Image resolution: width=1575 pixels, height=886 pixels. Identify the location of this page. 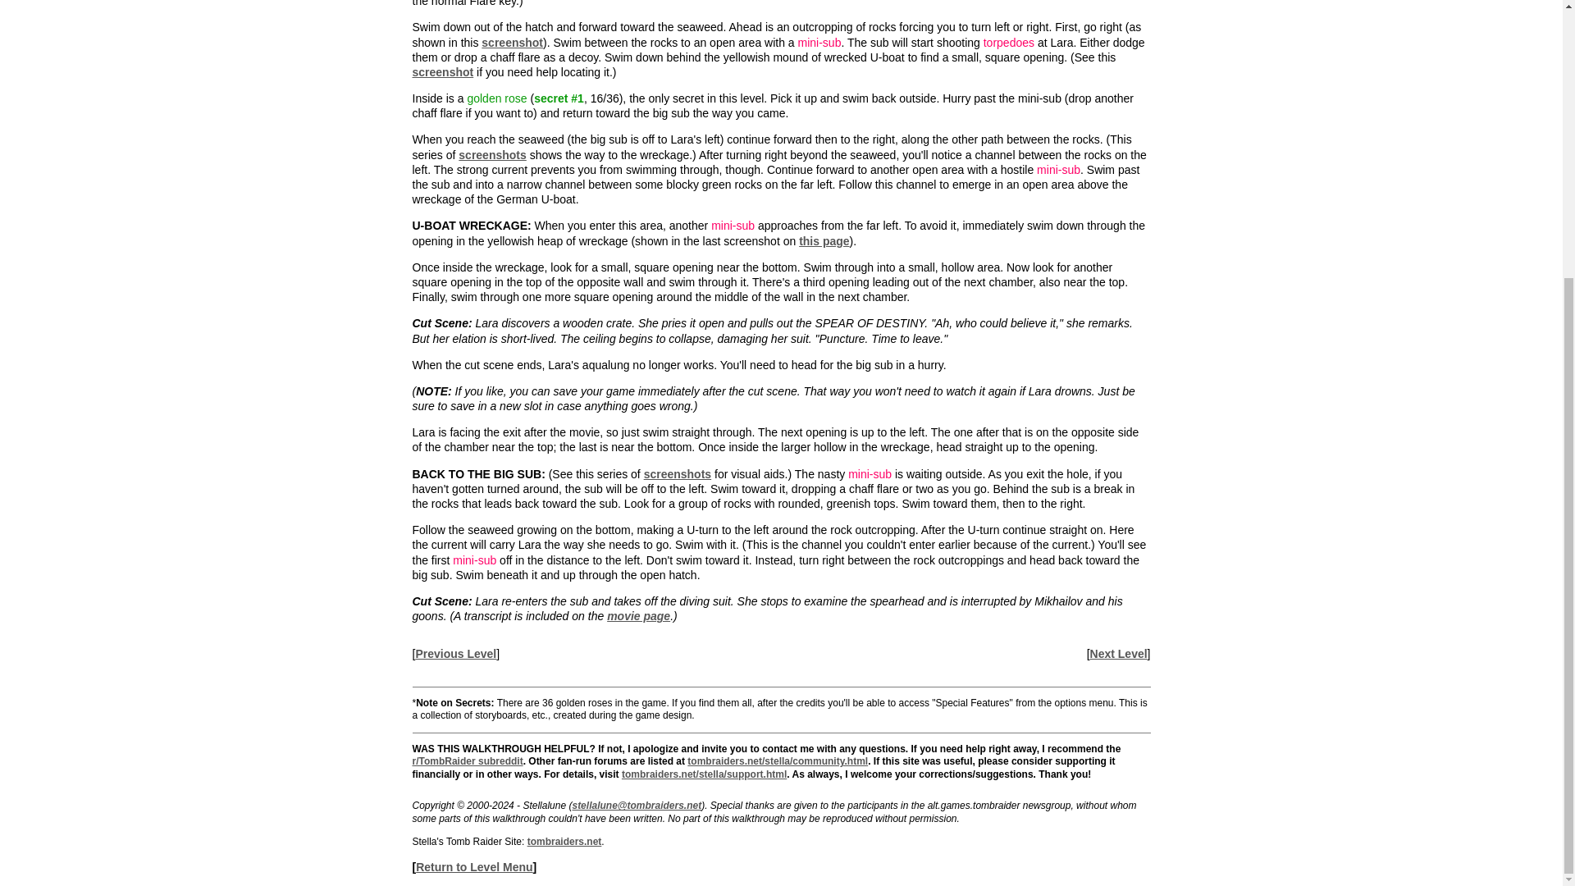
(824, 241).